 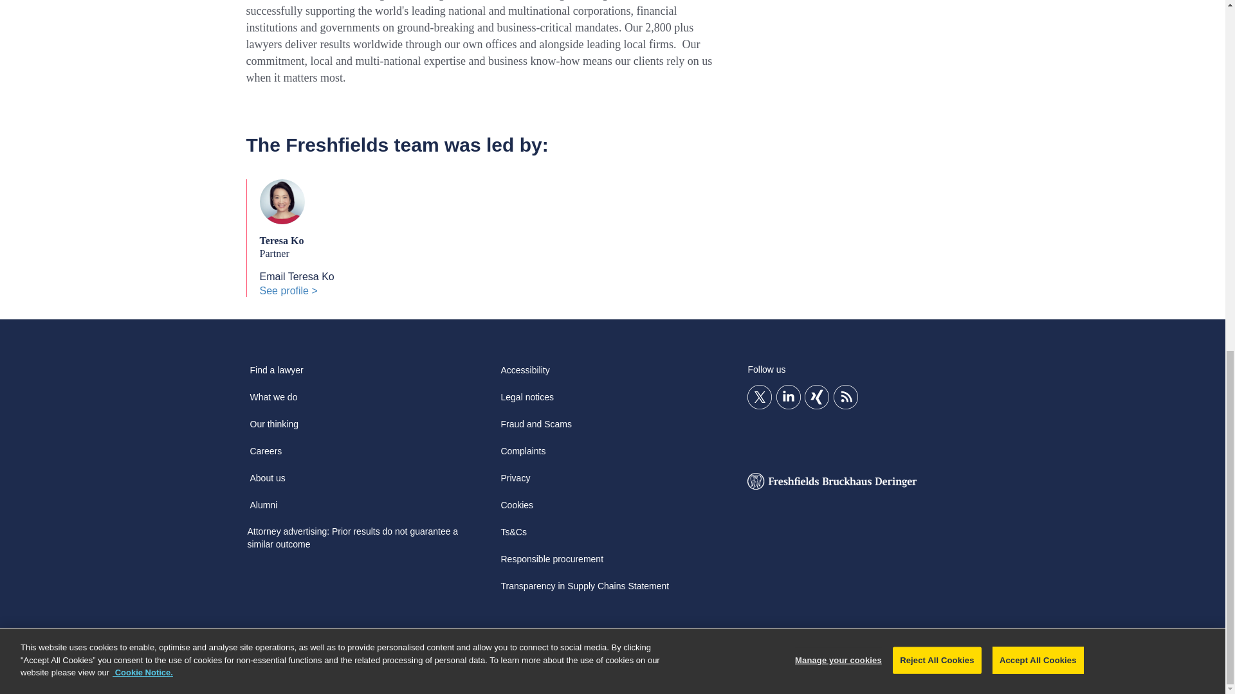 I want to click on Accessibility, so click(x=525, y=374).